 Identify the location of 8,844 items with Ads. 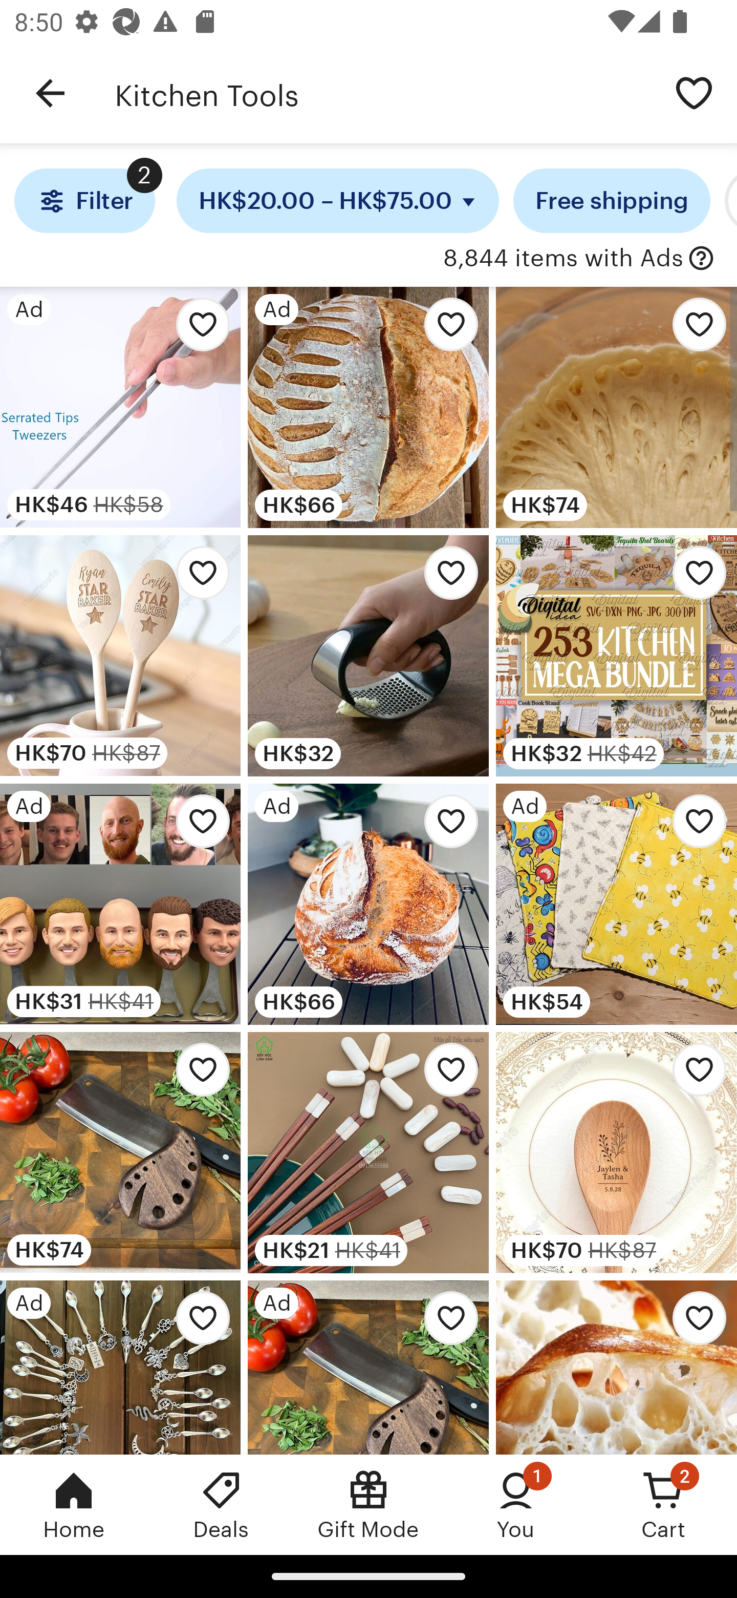
(563, 259).